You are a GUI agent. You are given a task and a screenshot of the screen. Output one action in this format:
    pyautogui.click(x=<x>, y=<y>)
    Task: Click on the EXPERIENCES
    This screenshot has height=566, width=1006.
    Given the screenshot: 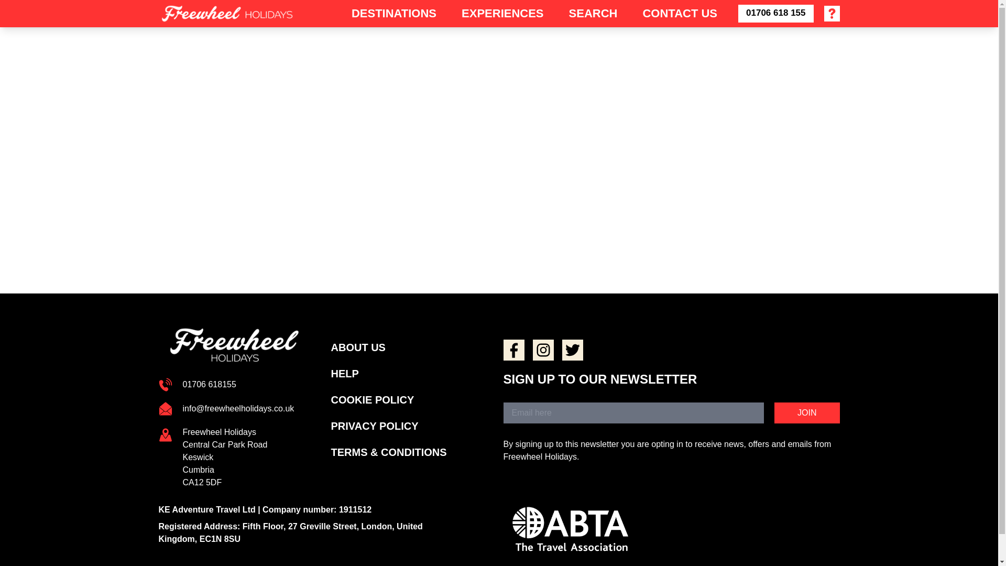 What is the action you would take?
    pyautogui.click(x=503, y=13)
    